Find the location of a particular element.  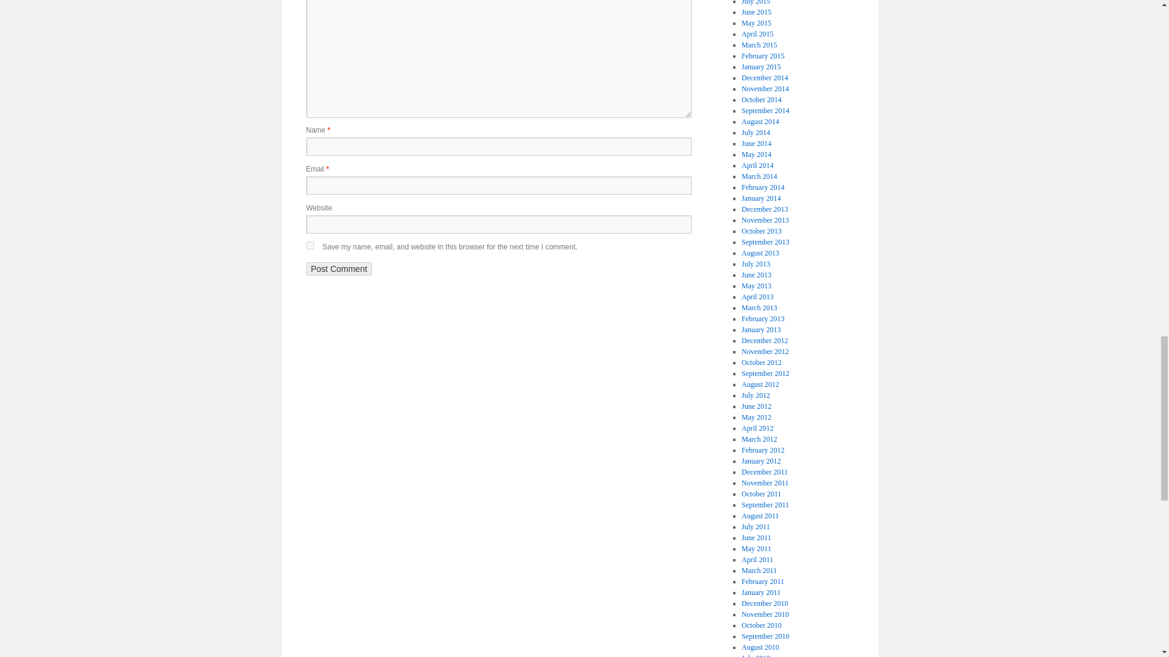

yes is located at coordinates (309, 246).